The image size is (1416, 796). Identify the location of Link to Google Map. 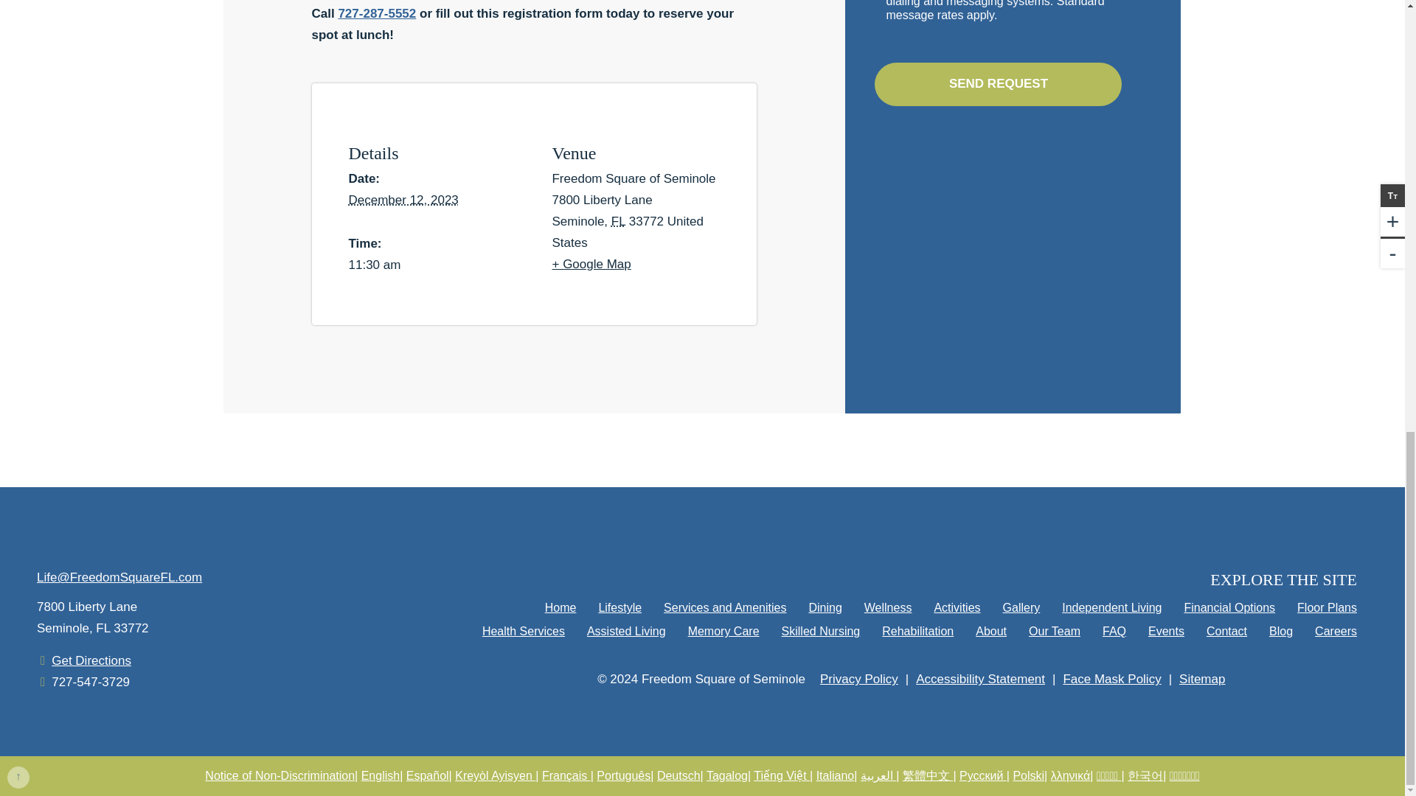
(91, 661).